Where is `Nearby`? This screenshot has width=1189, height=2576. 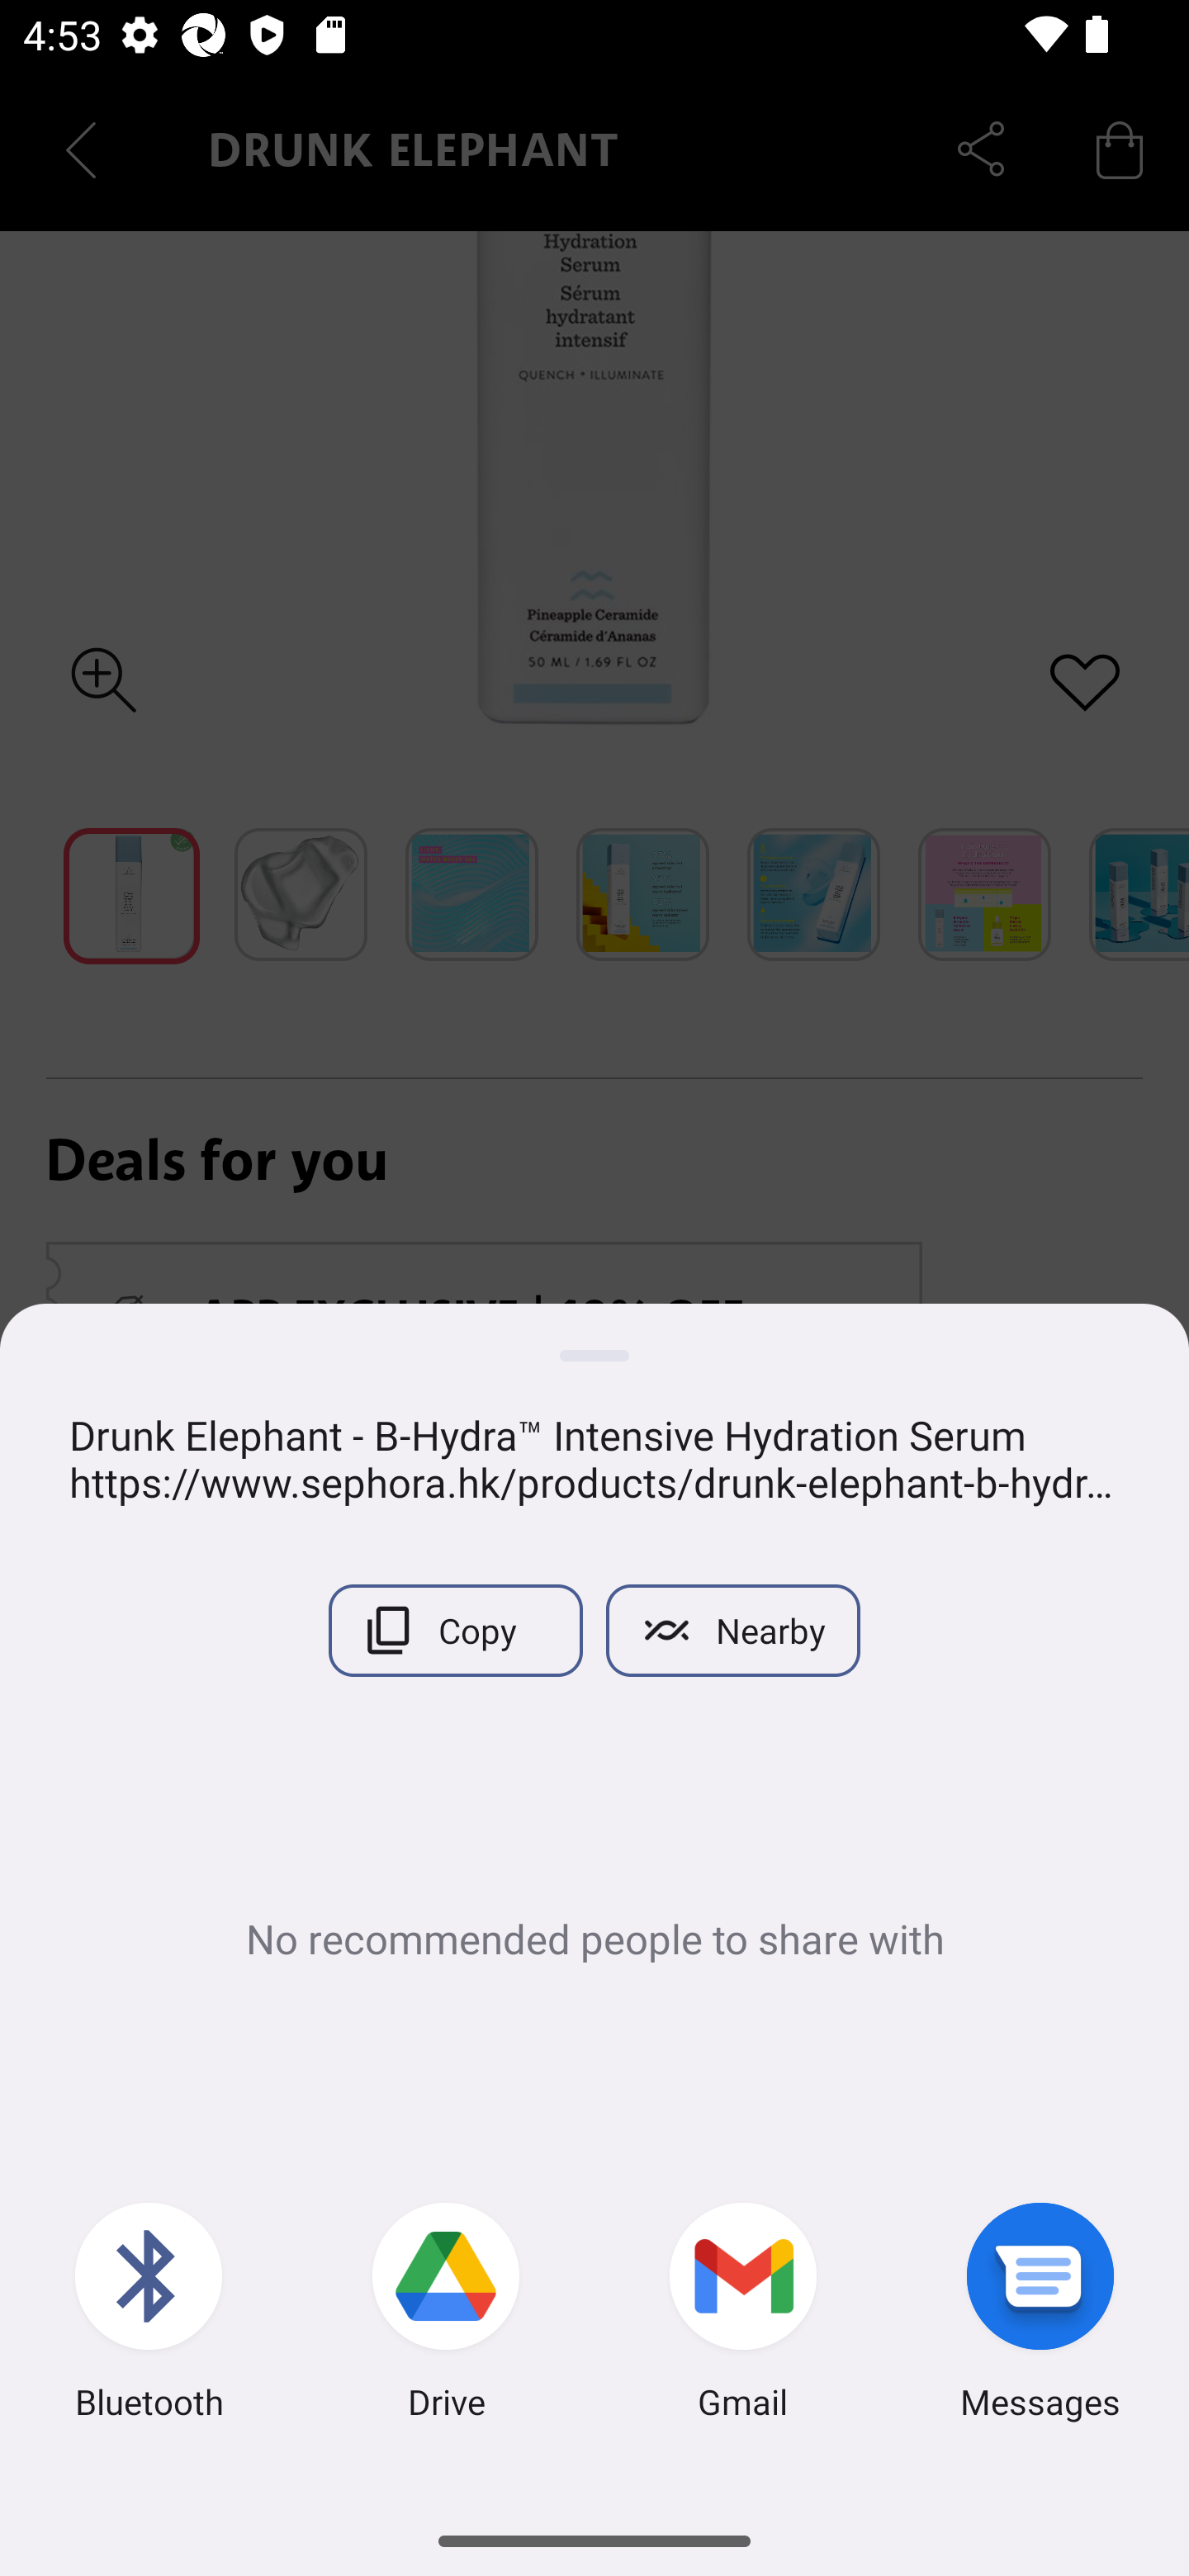
Nearby is located at coordinates (733, 1630).